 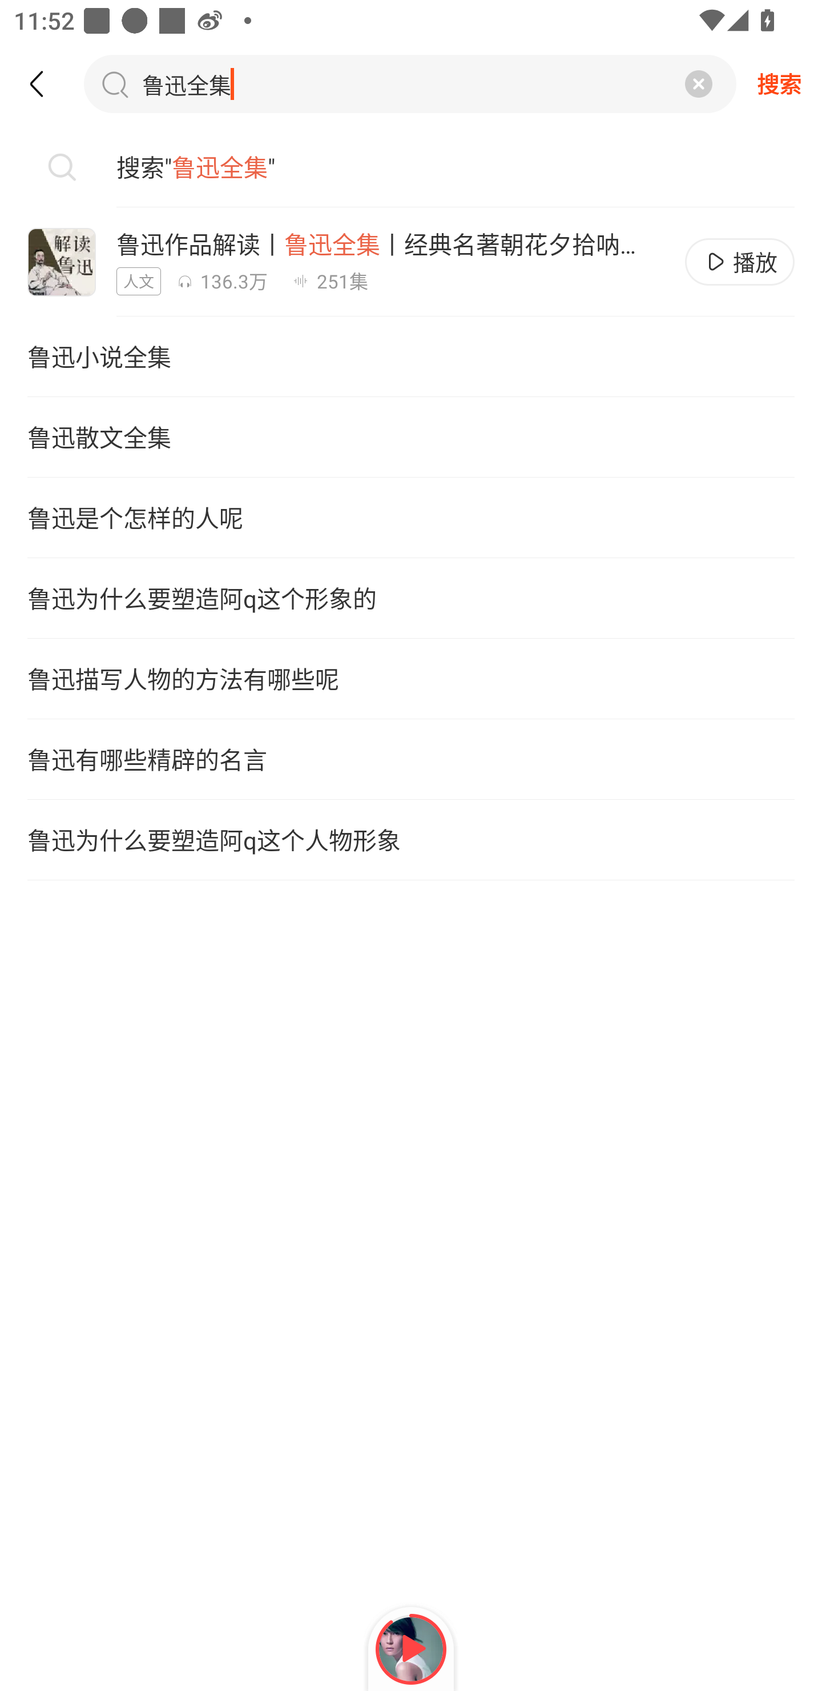 What do you see at coordinates (411, 167) in the screenshot?
I see `  搜索"鲁迅全集" ` at bounding box center [411, 167].